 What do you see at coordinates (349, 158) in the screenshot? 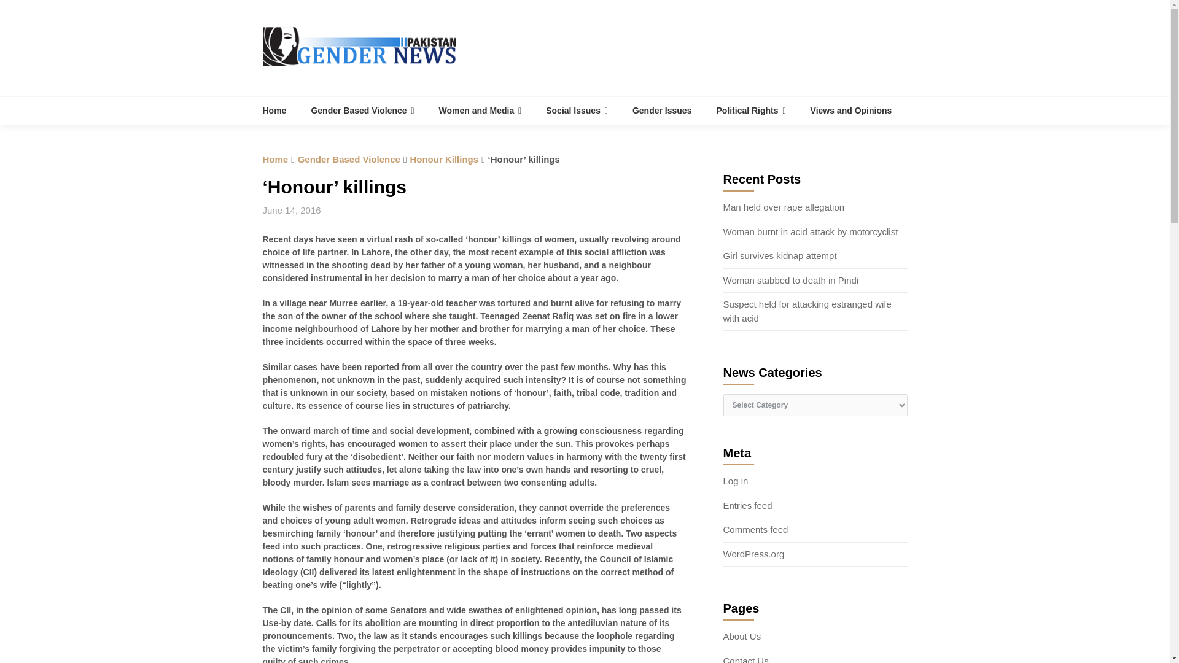
I see `Gender Based Violence` at bounding box center [349, 158].